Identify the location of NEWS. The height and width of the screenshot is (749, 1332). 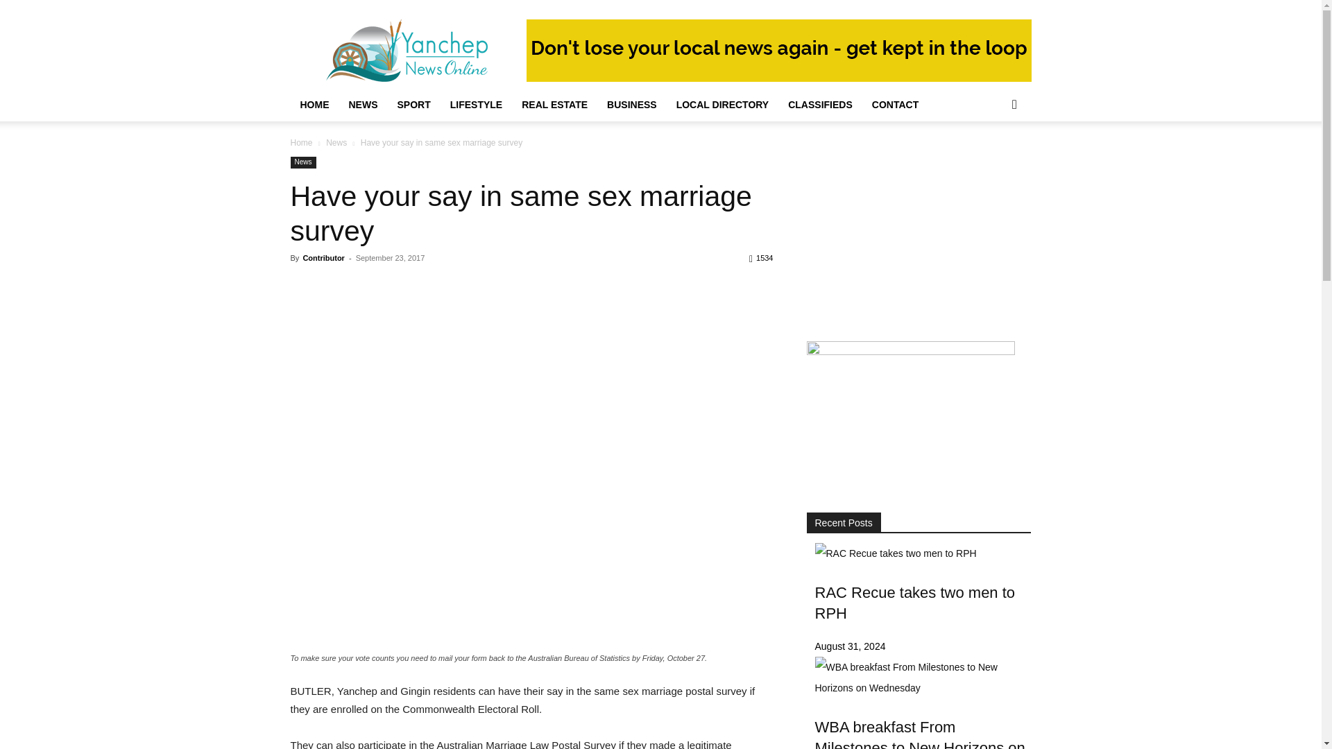
(362, 104).